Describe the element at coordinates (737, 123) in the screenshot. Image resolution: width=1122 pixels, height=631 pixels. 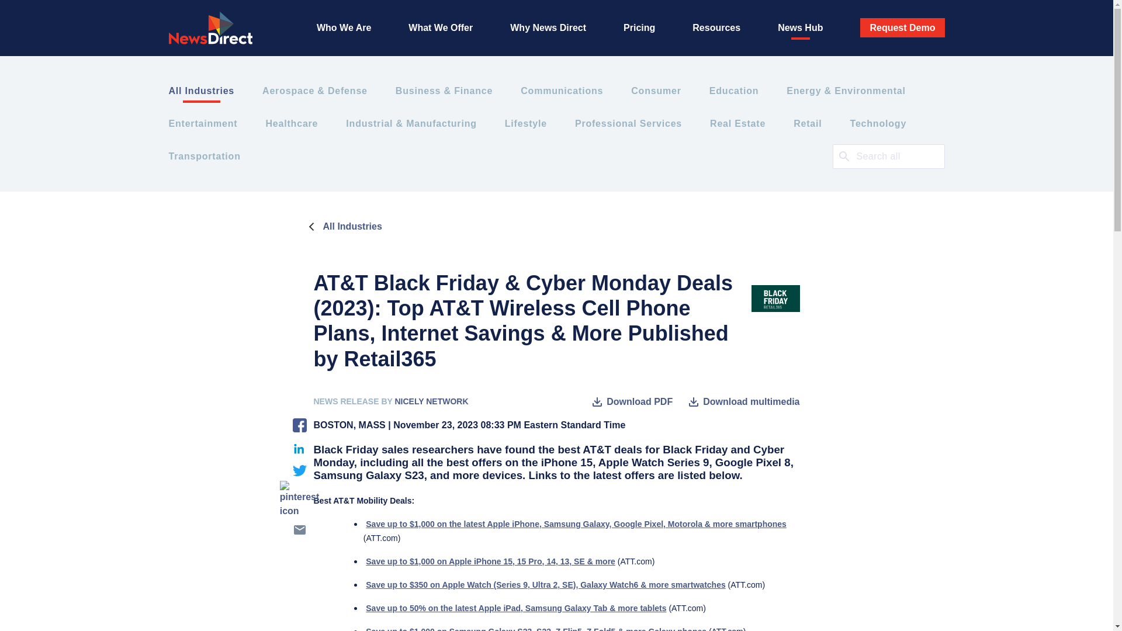
I see `Real Estate` at that location.